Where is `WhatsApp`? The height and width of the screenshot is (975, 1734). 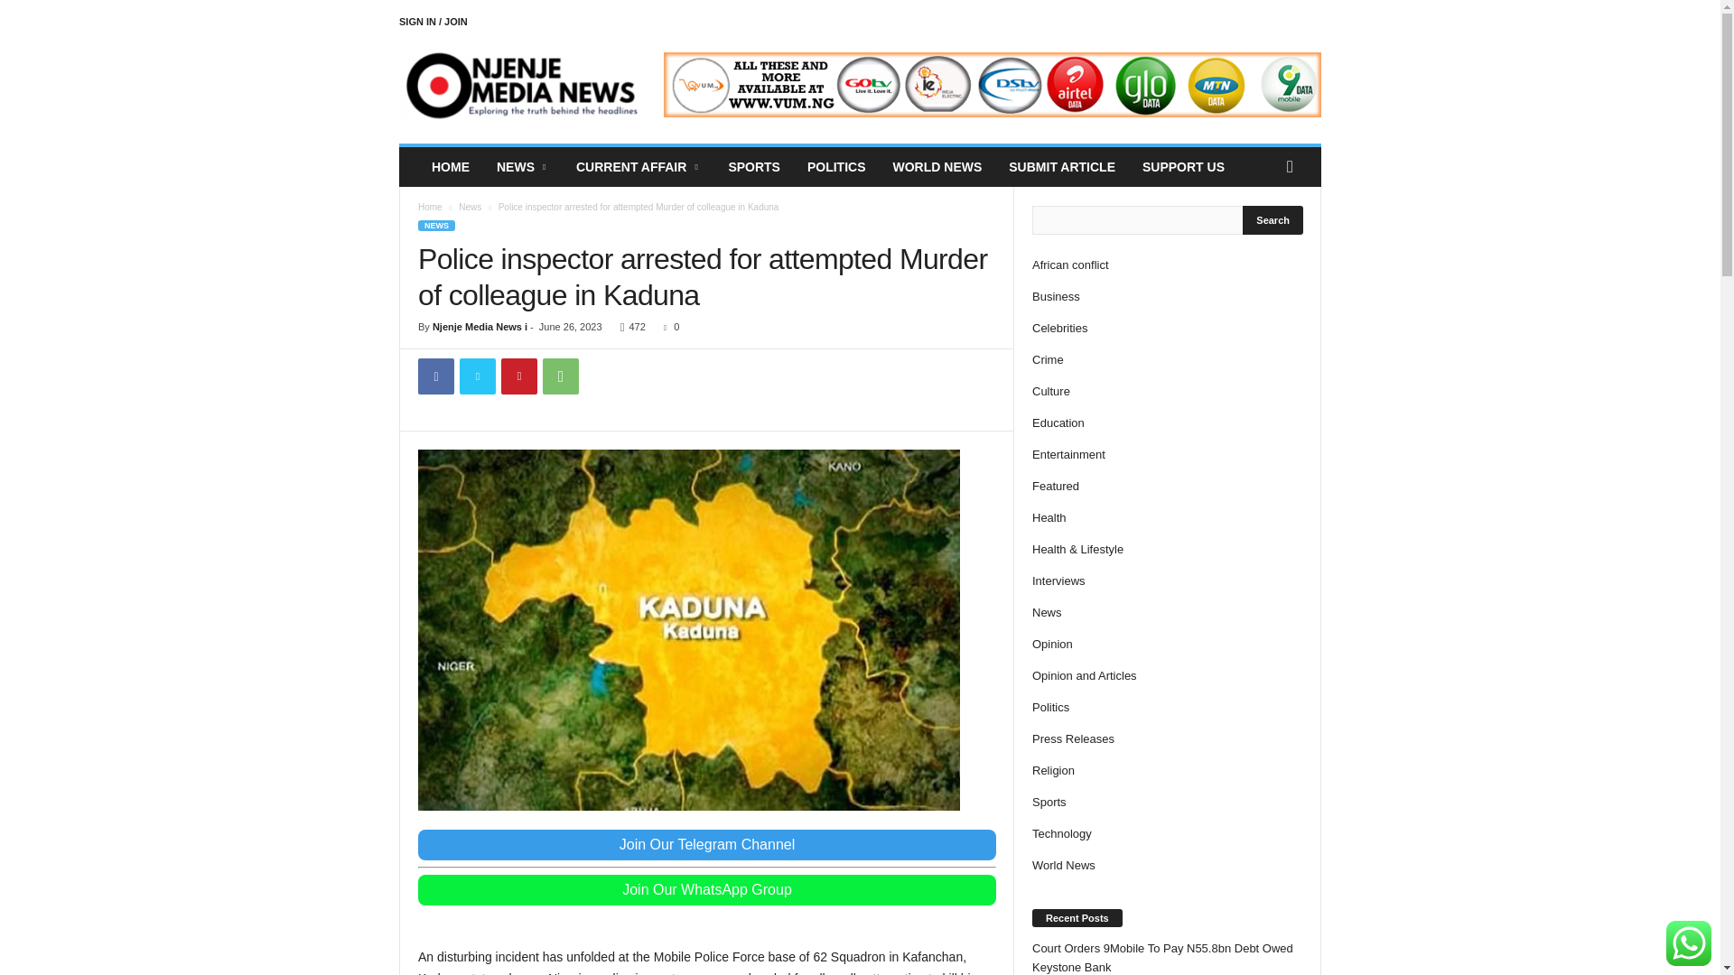 WhatsApp is located at coordinates (560, 376).